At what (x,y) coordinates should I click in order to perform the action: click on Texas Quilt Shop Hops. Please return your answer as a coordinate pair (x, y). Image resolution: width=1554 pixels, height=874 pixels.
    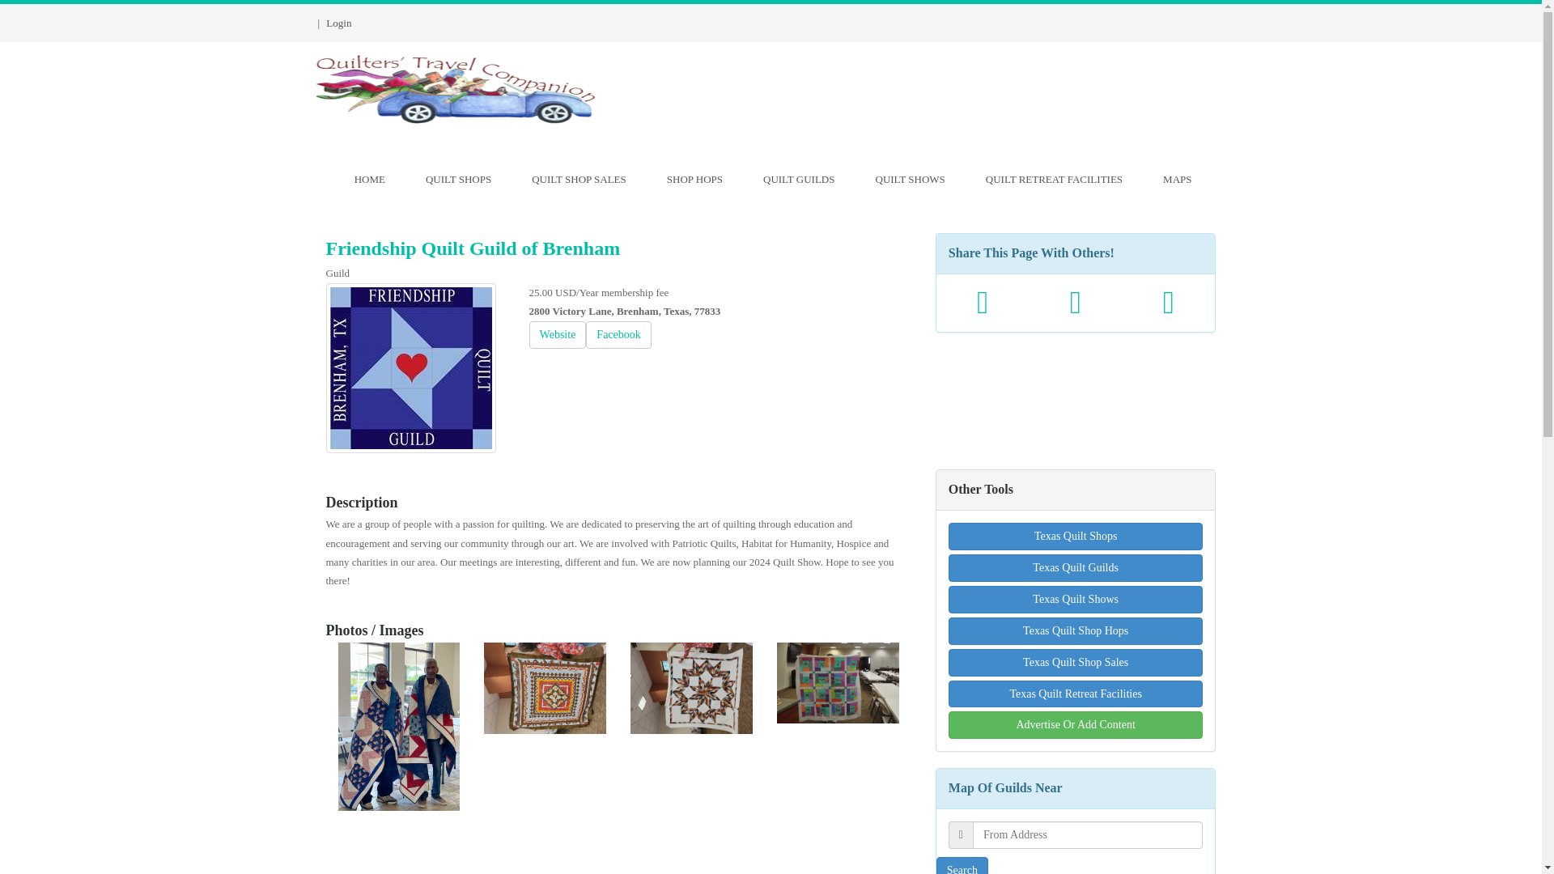
    Looking at the image, I should click on (1075, 631).